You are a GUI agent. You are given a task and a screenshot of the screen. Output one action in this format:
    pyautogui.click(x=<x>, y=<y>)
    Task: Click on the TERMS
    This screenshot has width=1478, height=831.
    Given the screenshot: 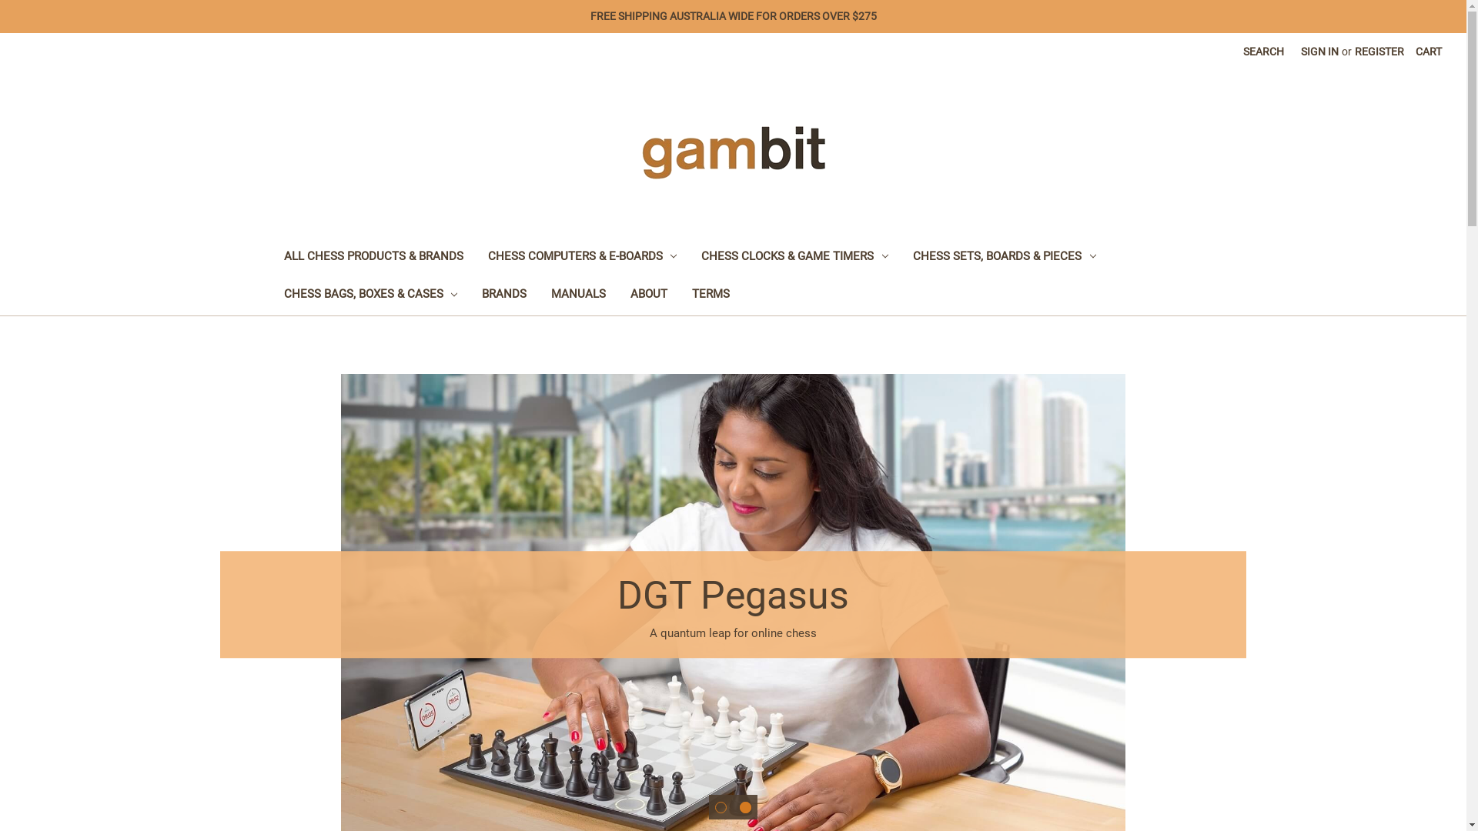 What is the action you would take?
    pyautogui.click(x=711, y=295)
    